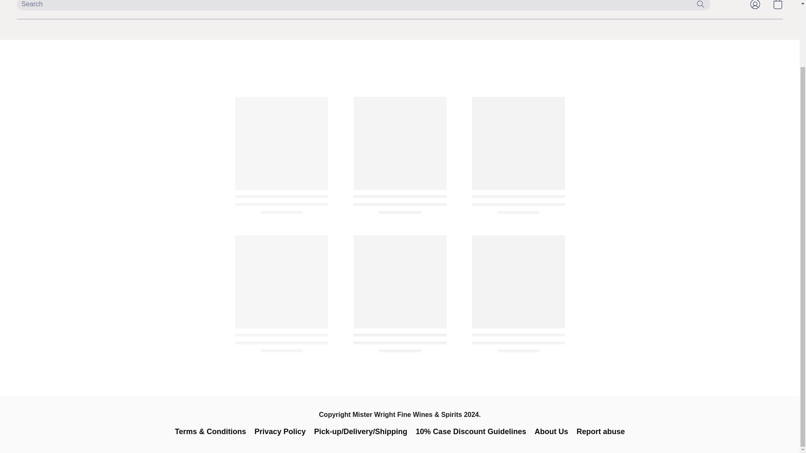 This screenshot has width=806, height=453. Describe the element at coordinates (551, 432) in the screenshot. I see `About Us` at that location.